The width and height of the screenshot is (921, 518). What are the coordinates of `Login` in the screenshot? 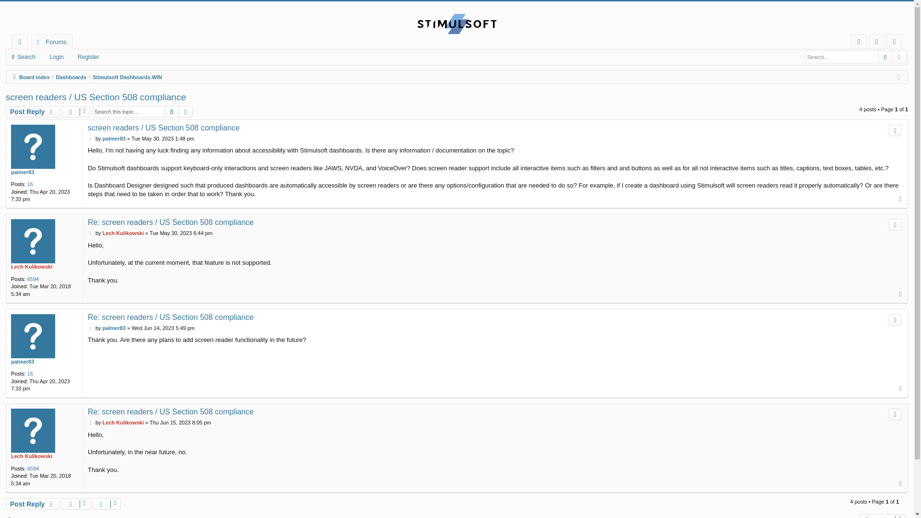 It's located at (876, 41).